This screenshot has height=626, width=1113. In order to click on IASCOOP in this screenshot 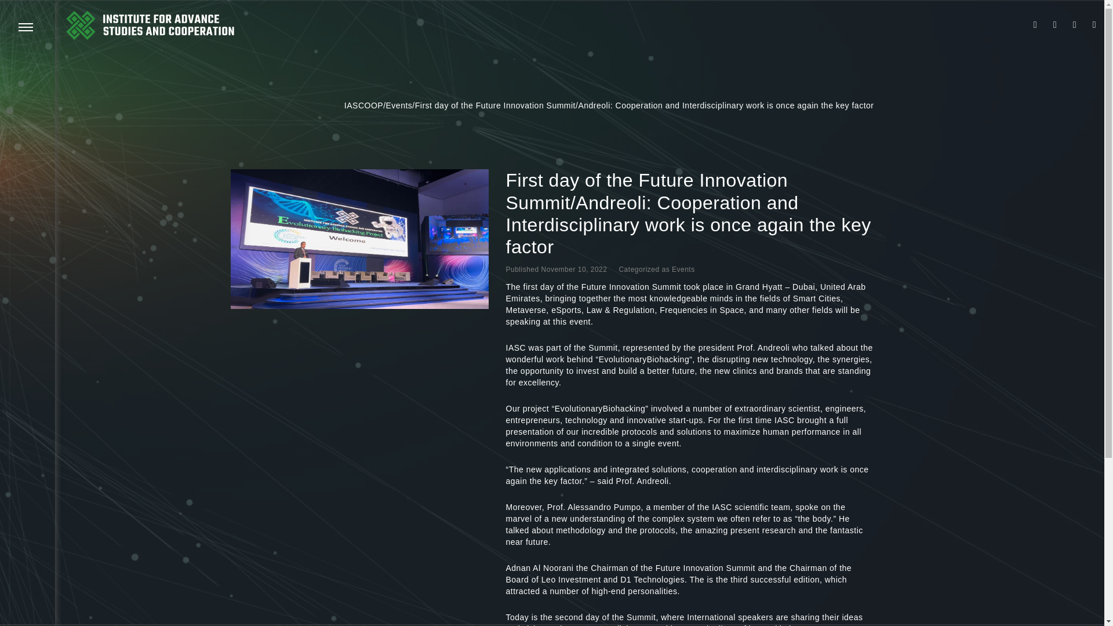, I will do `click(363, 105)`.